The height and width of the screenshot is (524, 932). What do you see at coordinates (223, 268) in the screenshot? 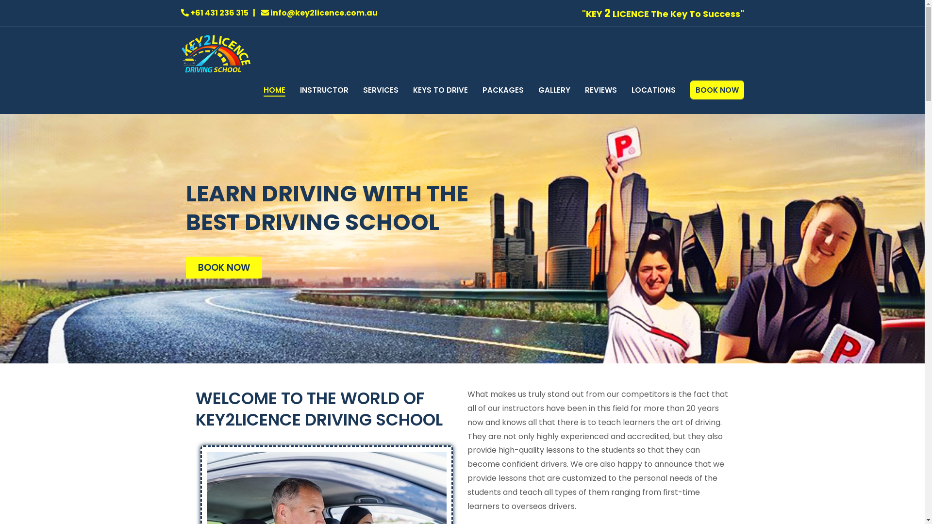
I see `BOOK NOW` at bounding box center [223, 268].